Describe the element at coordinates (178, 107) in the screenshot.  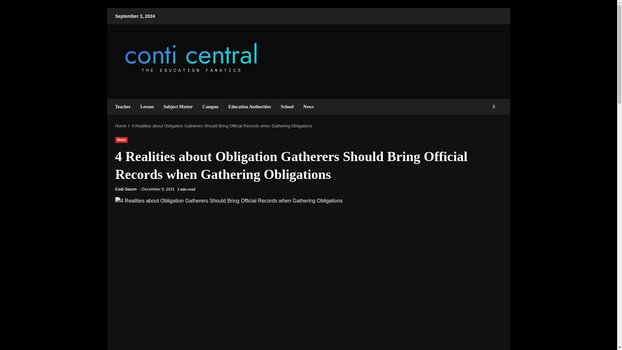
I see `Subject Matter` at that location.